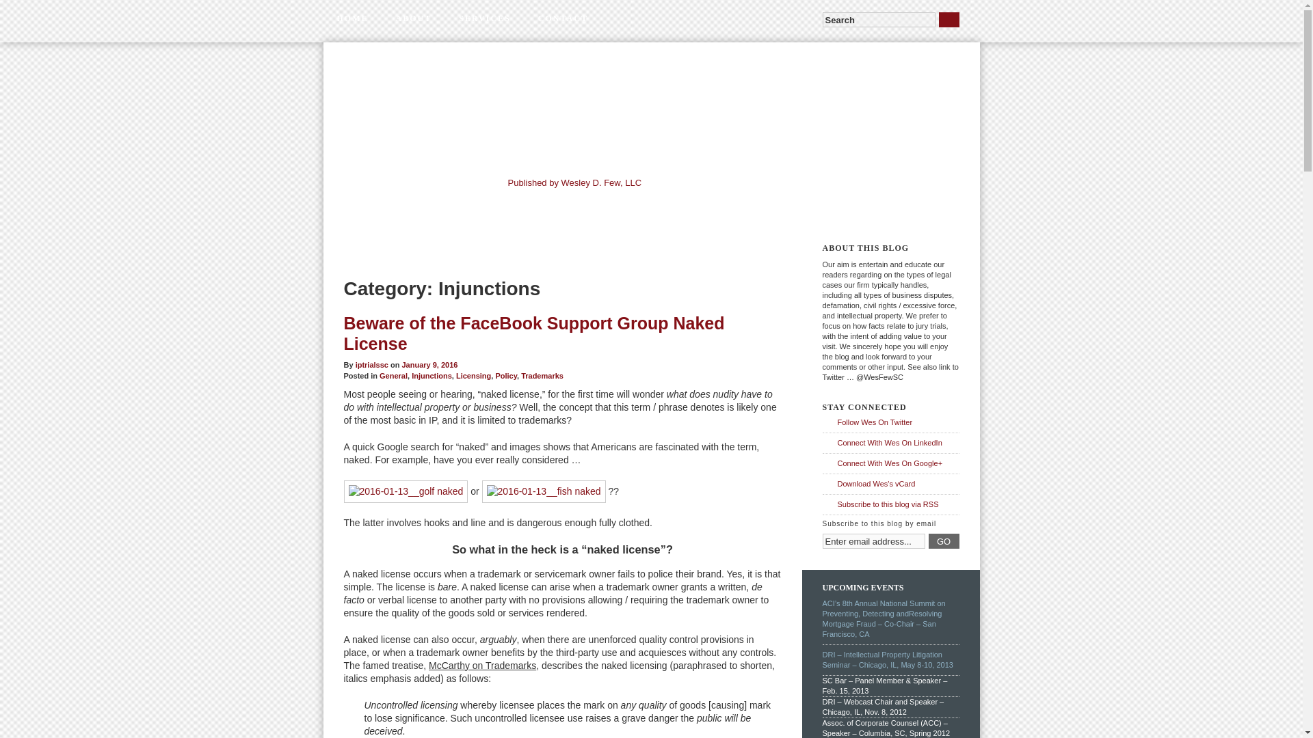  What do you see at coordinates (944, 541) in the screenshot?
I see `GO` at bounding box center [944, 541].